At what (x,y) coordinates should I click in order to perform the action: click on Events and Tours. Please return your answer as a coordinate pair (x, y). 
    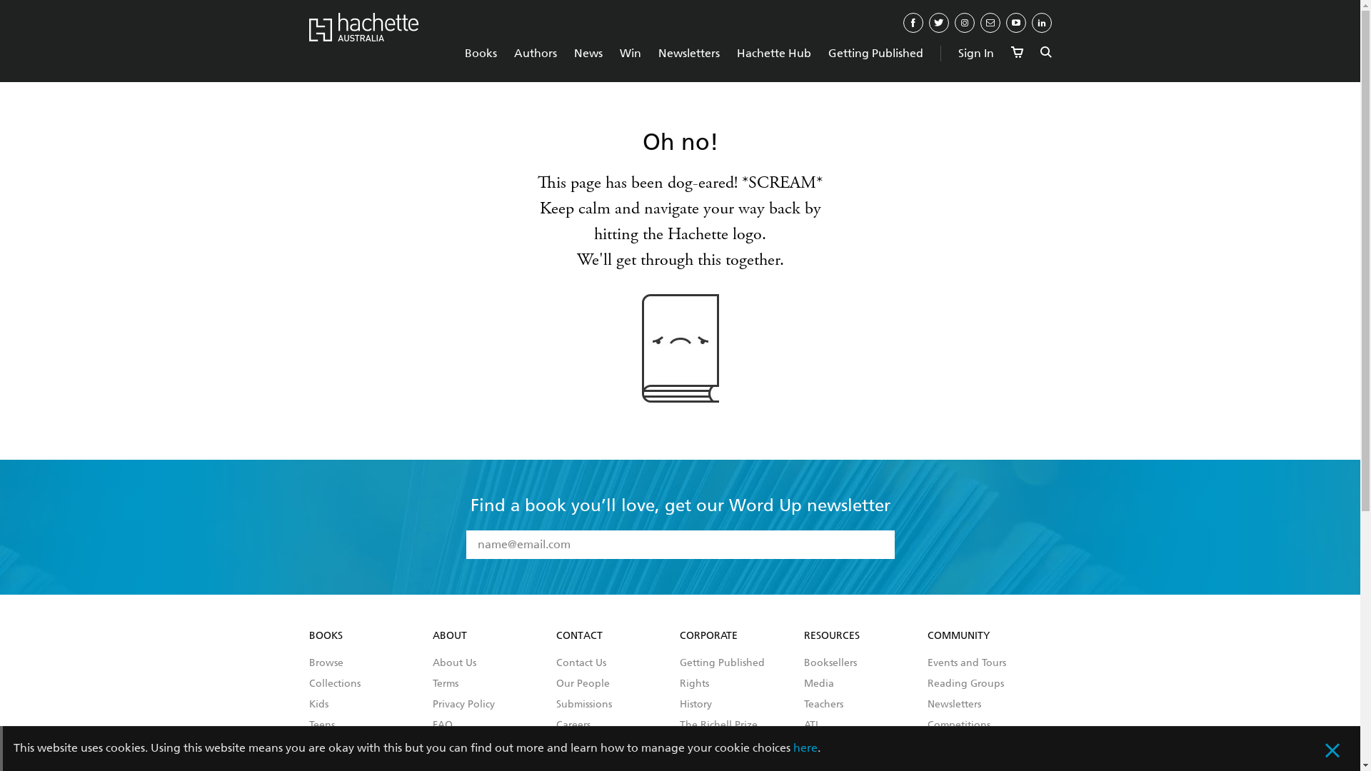
    Looking at the image, I should click on (967, 662).